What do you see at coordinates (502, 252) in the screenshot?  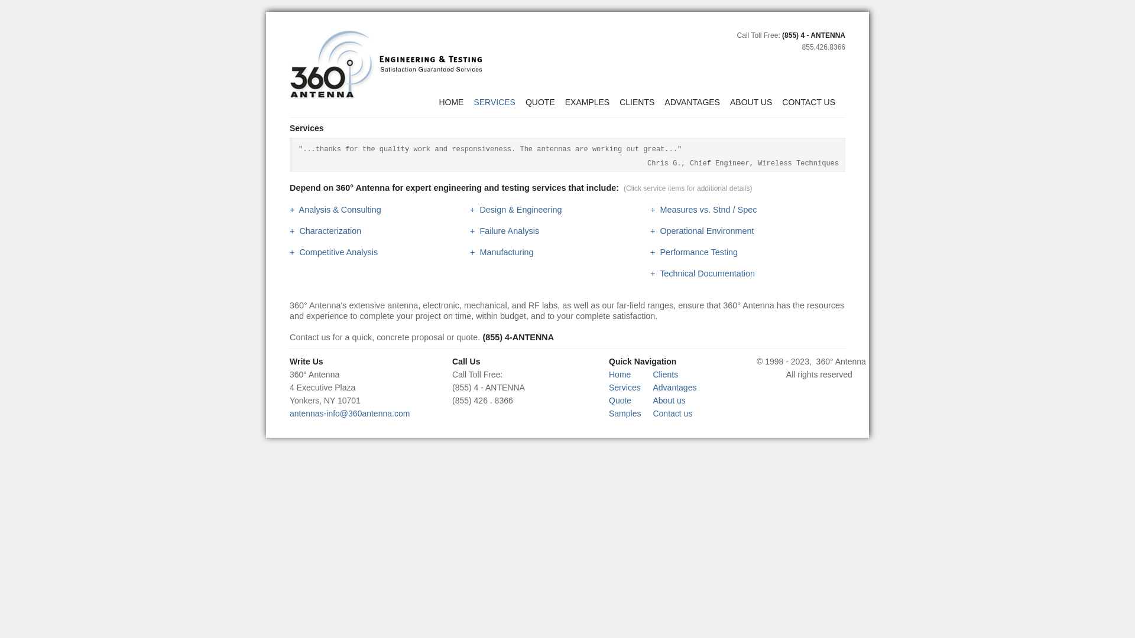 I see `+  Manufacturing` at bounding box center [502, 252].